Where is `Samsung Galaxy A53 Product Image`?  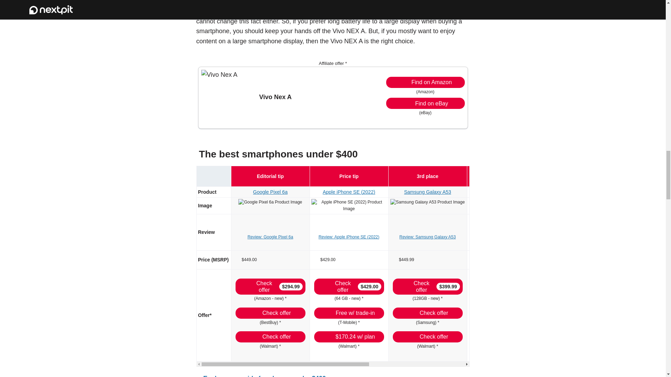
Samsung Galaxy A53 Product Image is located at coordinates (428, 202).